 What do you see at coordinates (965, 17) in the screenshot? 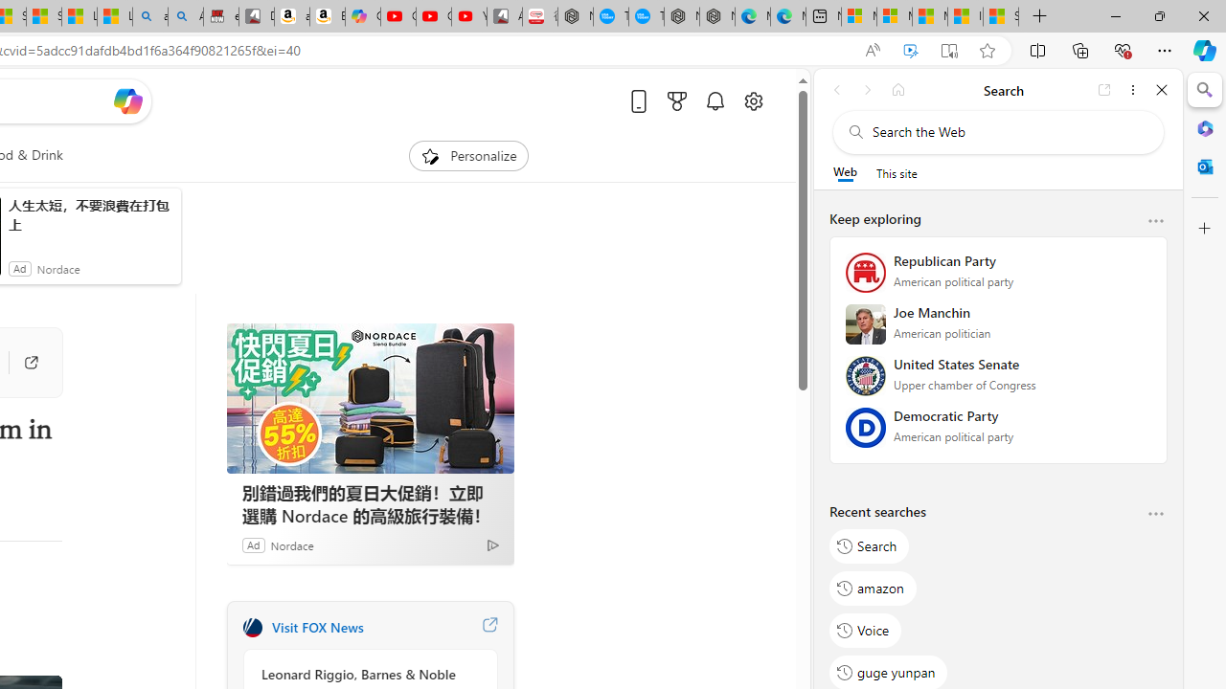
I see `I Gained 20 Pounds of Muscle in 30 Days! | Watch` at bounding box center [965, 17].